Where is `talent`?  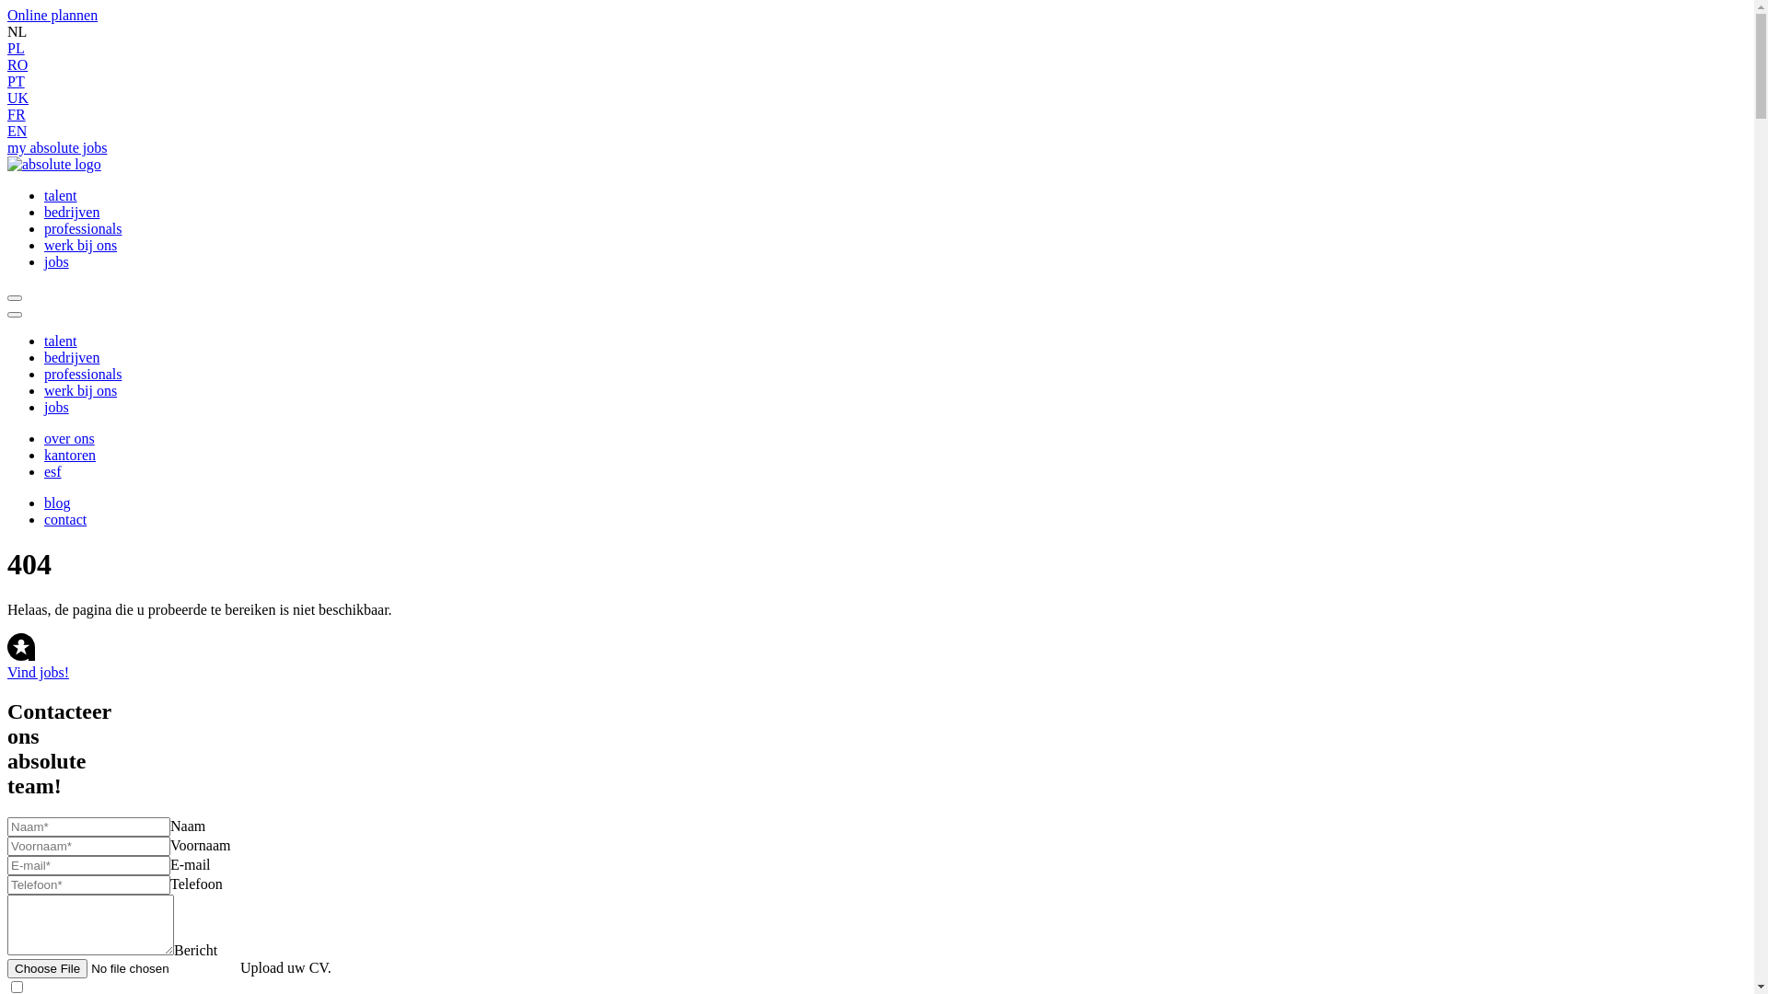 talent is located at coordinates (61, 341).